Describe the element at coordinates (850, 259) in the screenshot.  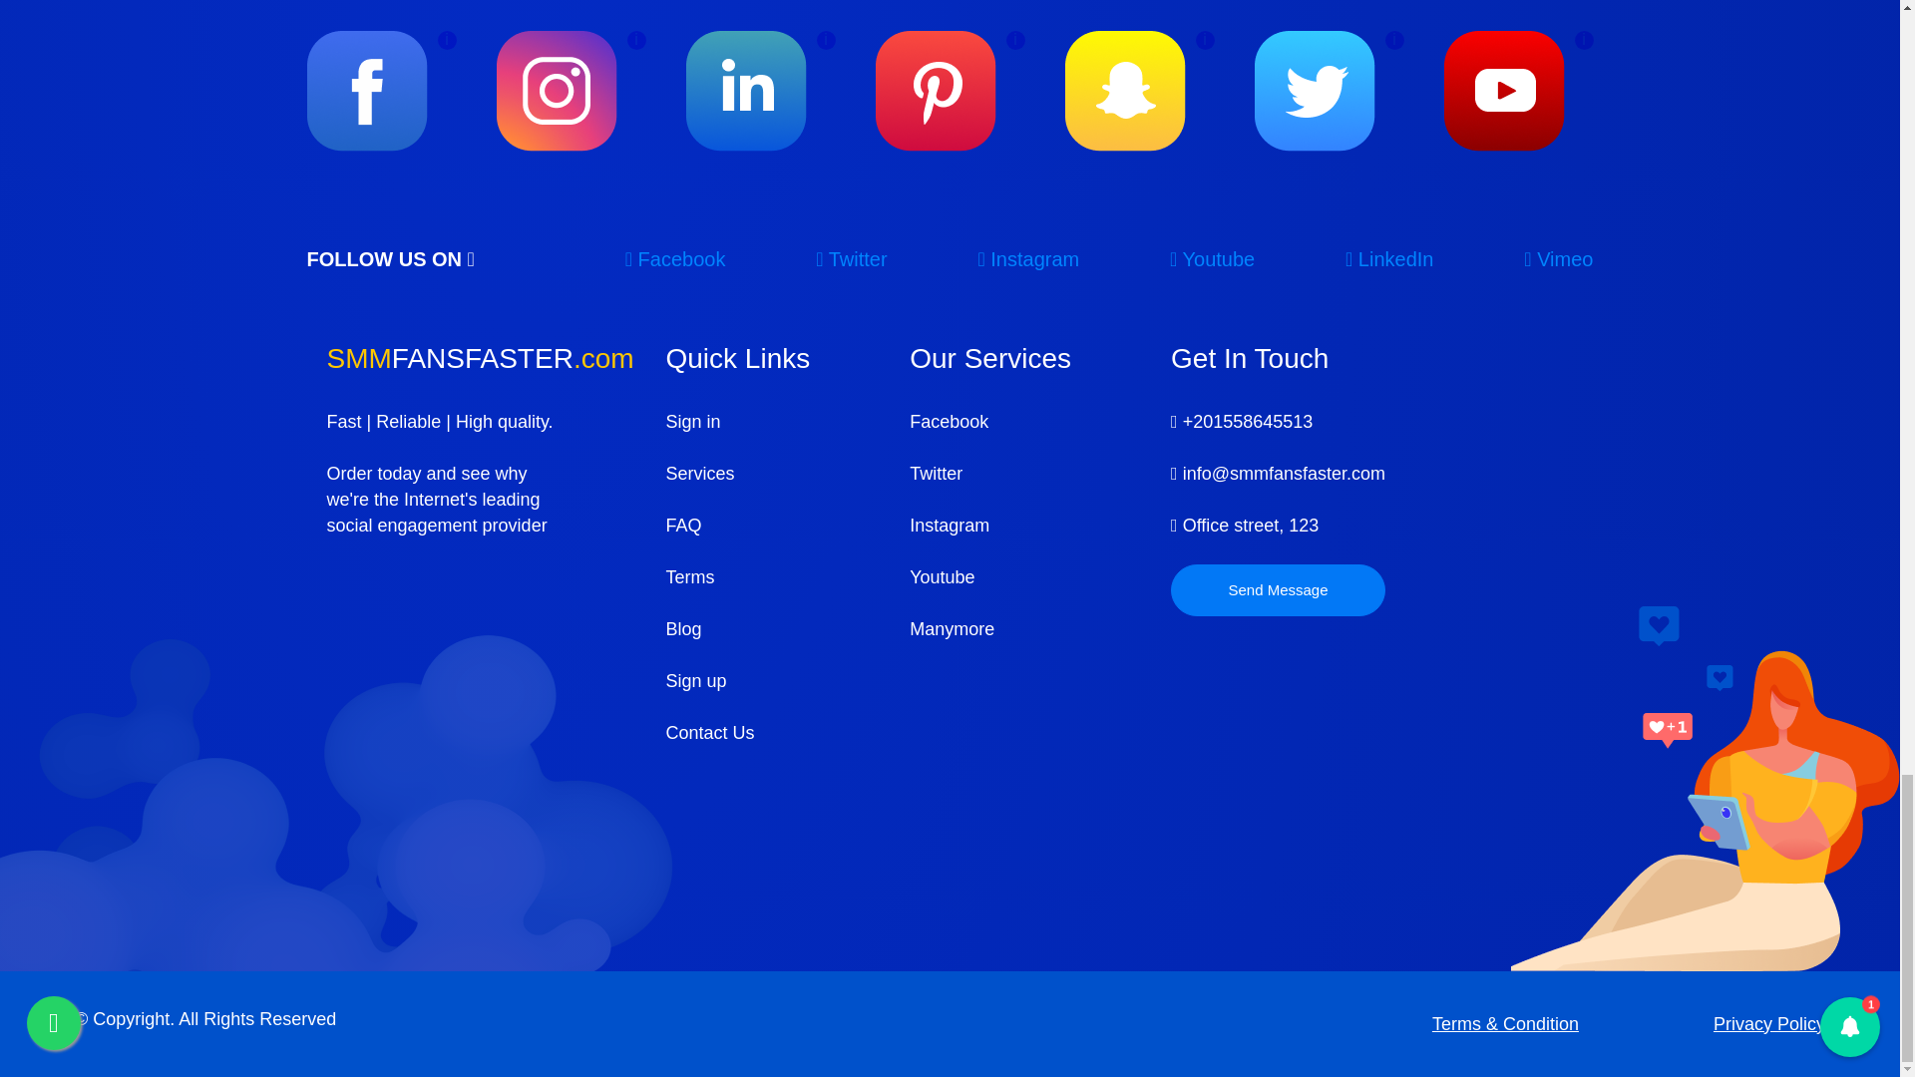
I see `Twitter` at that location.